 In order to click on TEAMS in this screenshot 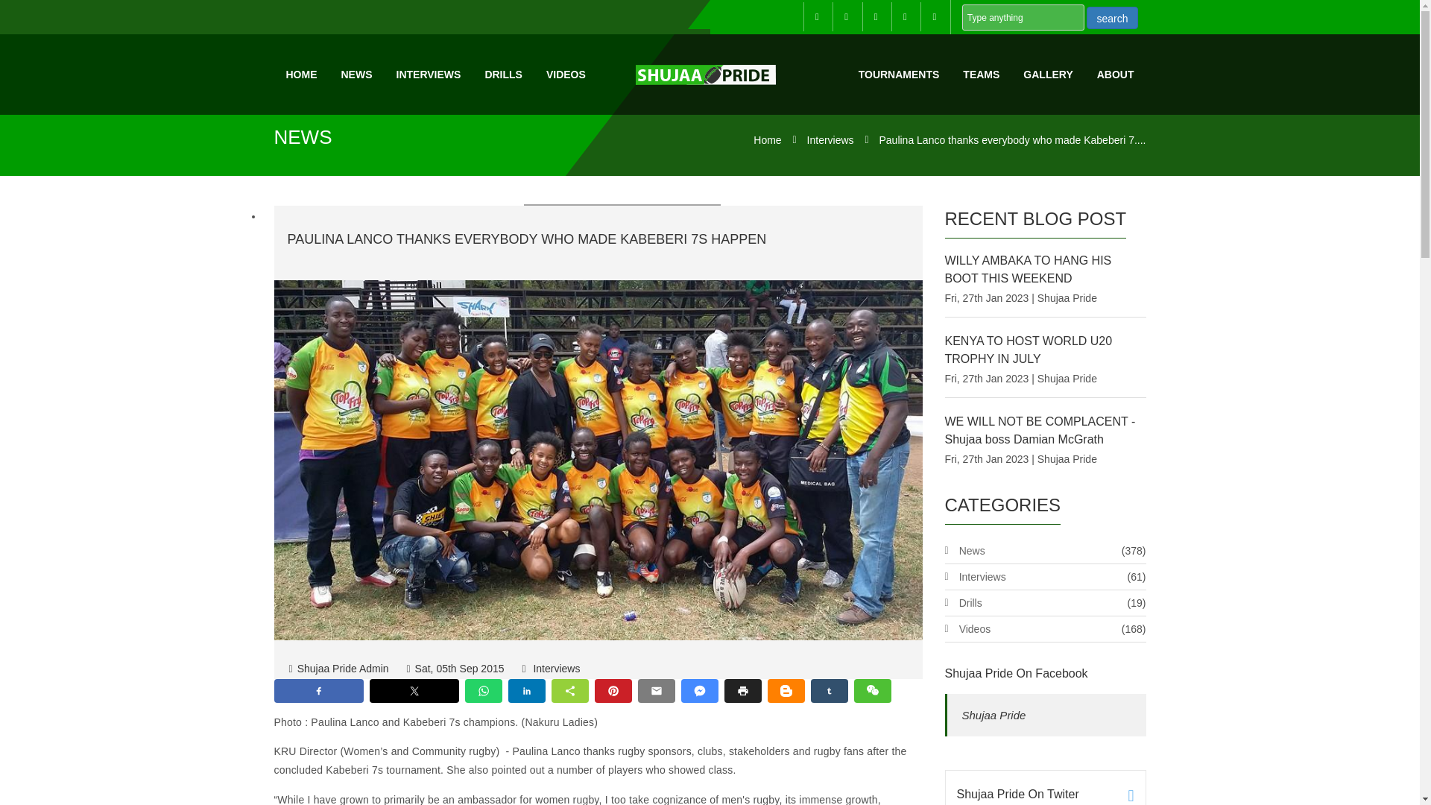, I will do `click(981, 75)`.